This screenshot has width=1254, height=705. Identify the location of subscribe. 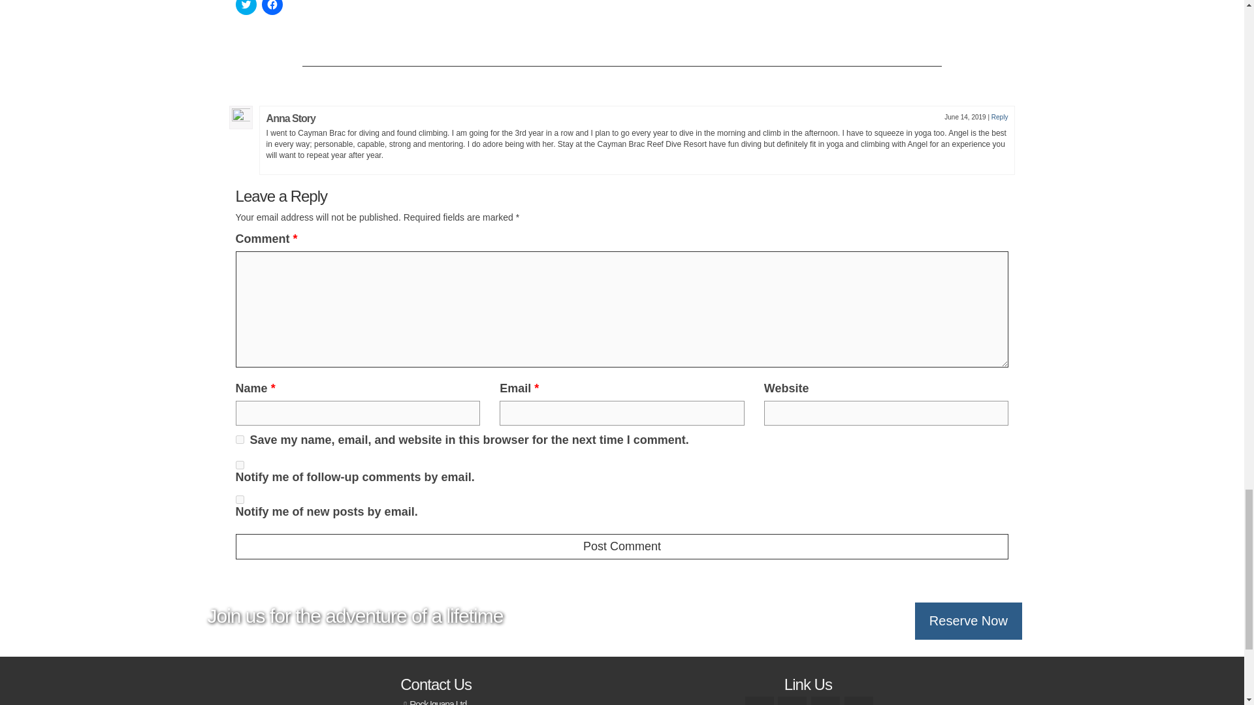
(240, 500).